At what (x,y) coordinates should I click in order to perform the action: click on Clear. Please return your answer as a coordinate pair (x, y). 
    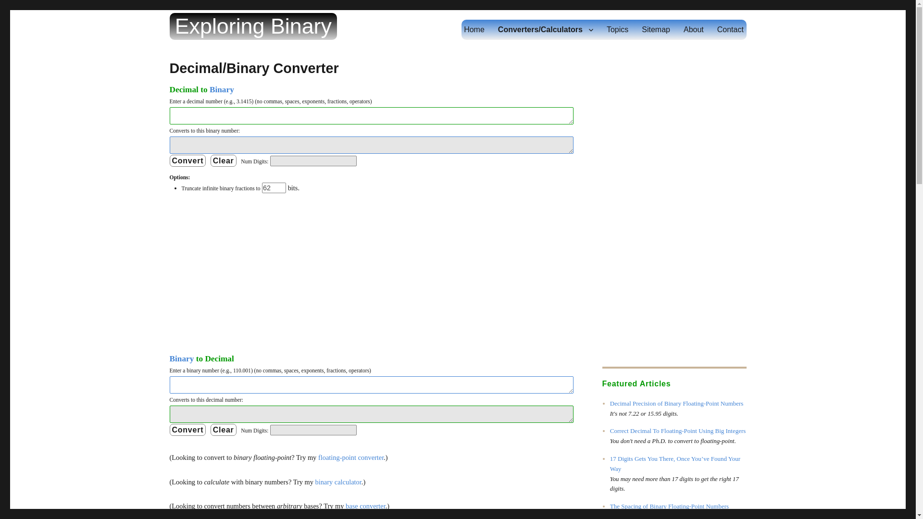
    Looking at the image, I should click on (223, 161).